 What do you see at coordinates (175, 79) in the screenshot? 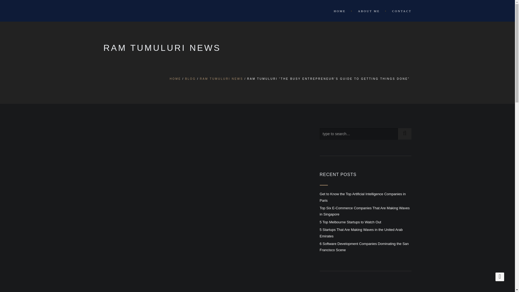
I see `HOME` at bounding box center [175, 79].